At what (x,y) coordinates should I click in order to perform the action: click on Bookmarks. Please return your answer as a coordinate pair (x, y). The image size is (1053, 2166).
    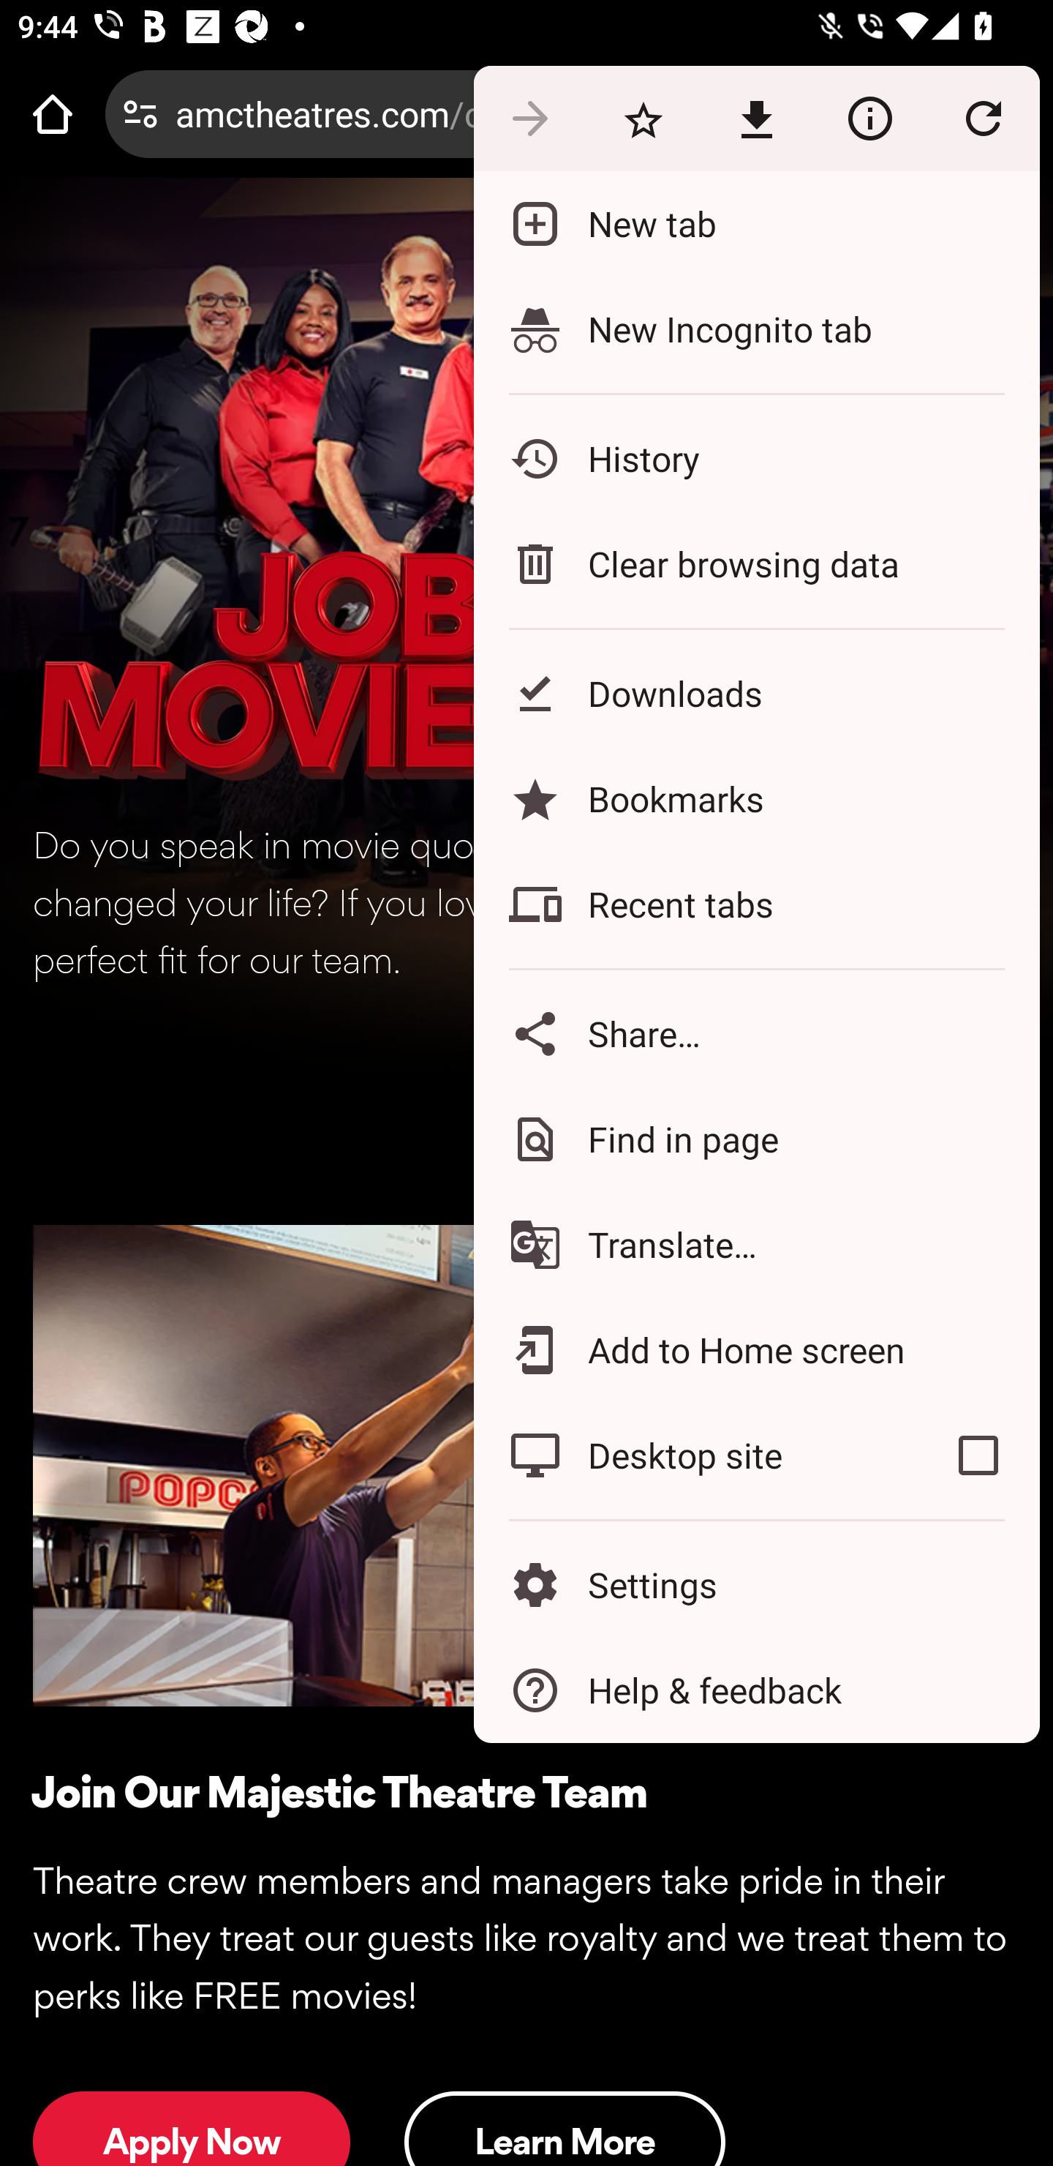
    Looking at the image, I should click on (757, 799).